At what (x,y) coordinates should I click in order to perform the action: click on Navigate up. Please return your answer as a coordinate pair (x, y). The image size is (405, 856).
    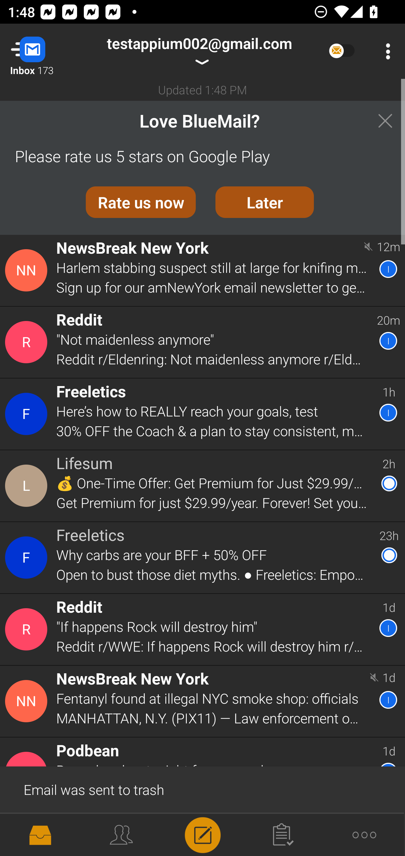
    Looking at the image, I should click on (44, 51).